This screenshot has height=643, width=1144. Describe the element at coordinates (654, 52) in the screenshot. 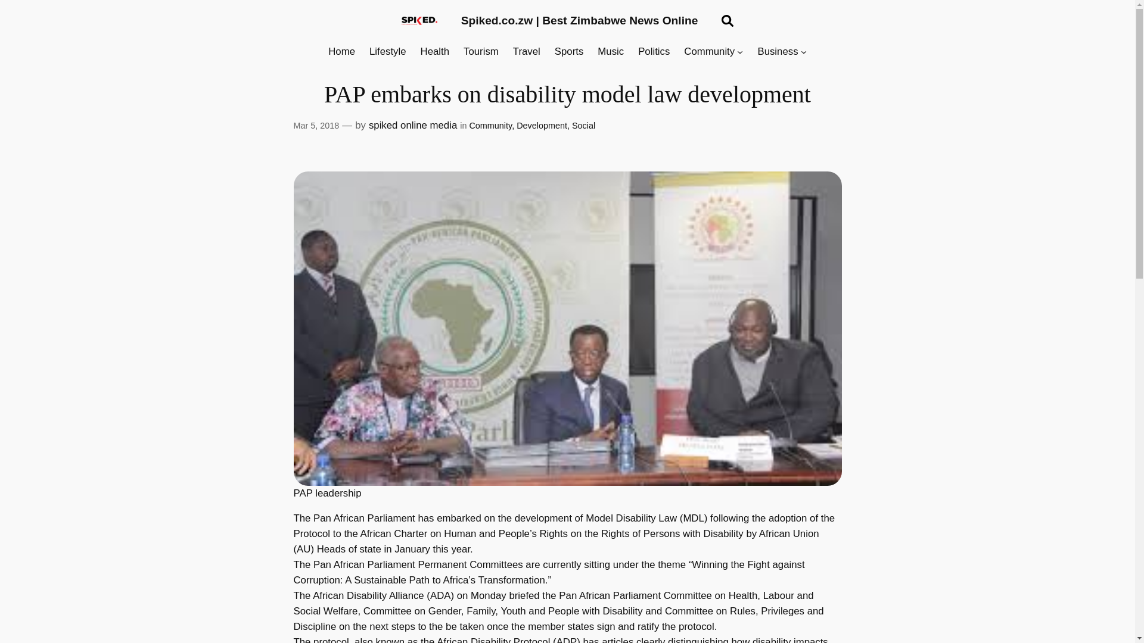

I see `Politics` at that location.